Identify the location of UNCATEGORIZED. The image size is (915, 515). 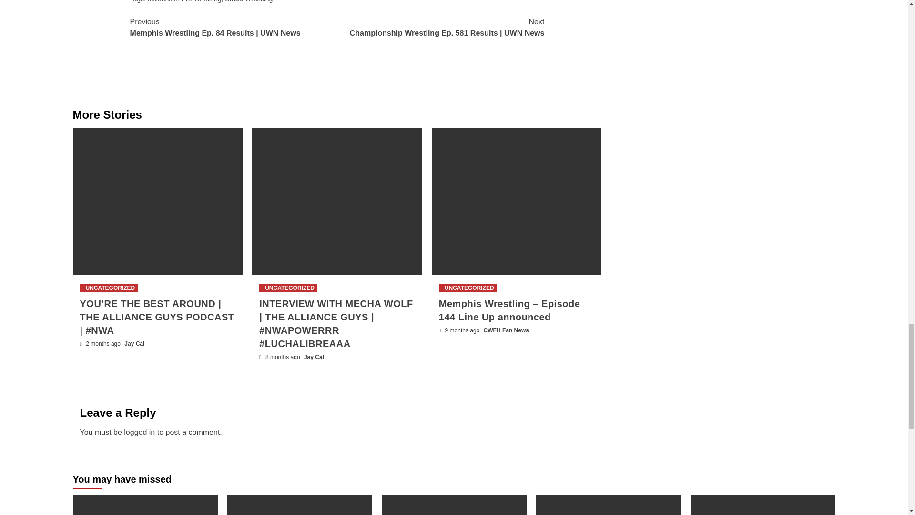
(109, 288).